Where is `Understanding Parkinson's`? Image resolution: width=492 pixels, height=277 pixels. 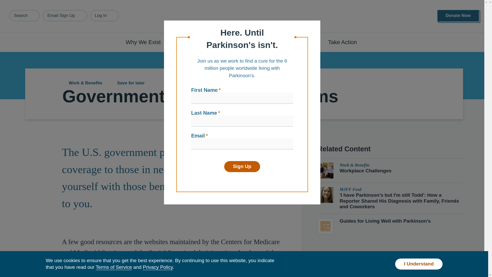 Understanding Parkinson's is located at coordinates (216, 42).